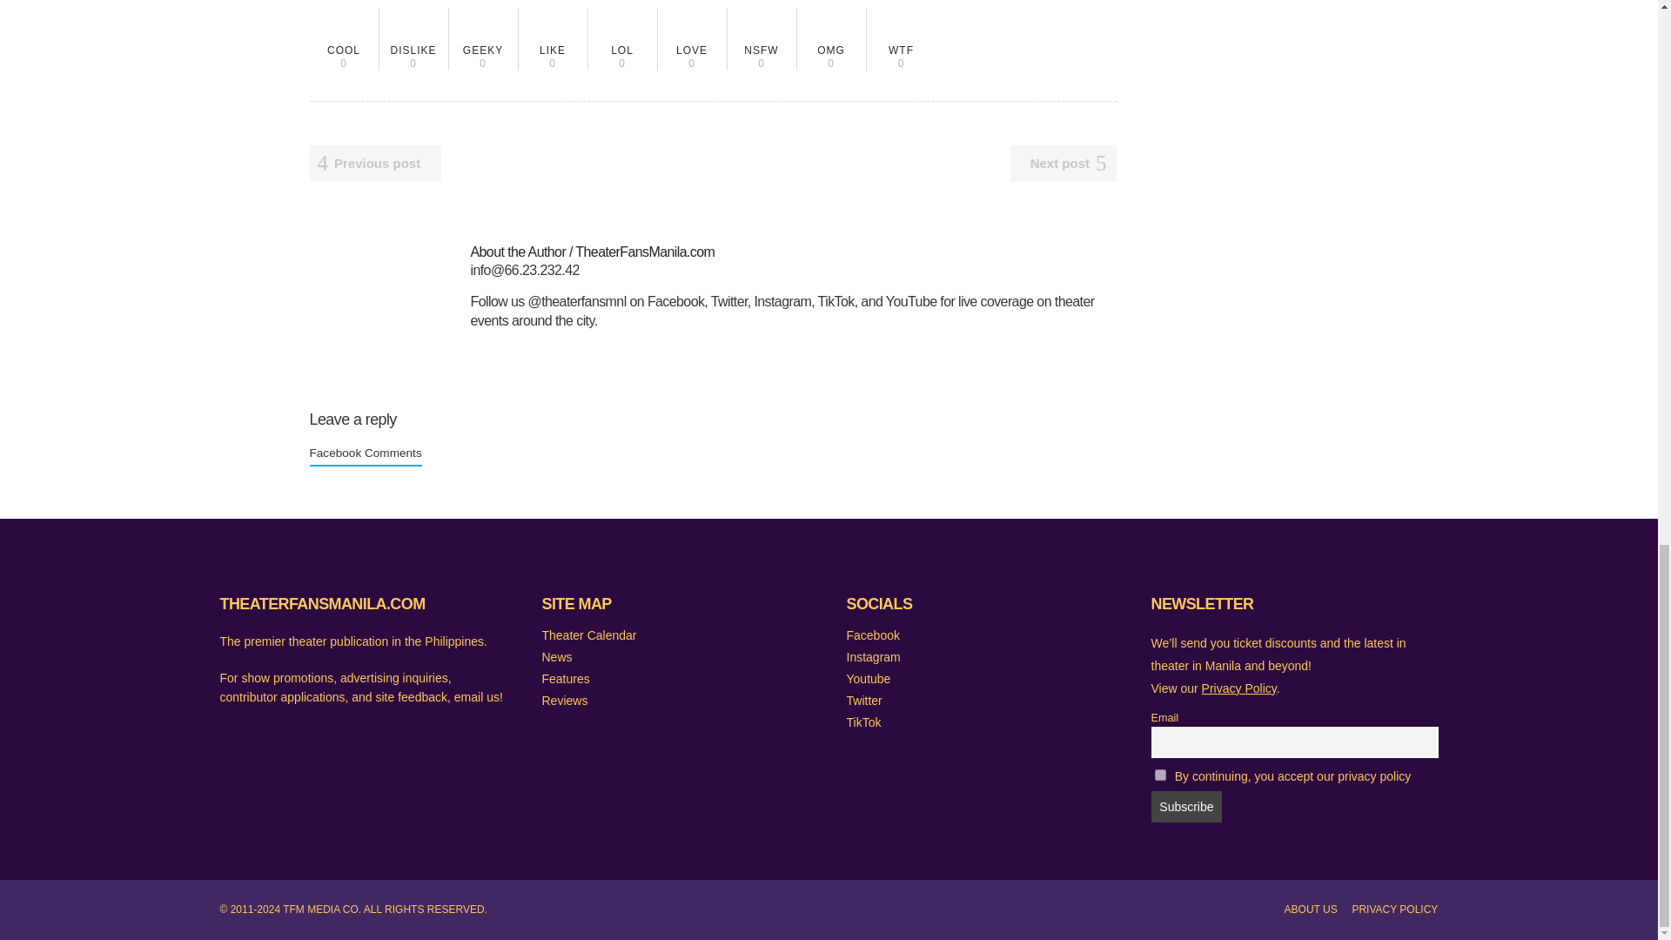 Image resolution: width=1671 pixels, height=940 pixels. I want to click on Subscribe, so click(553, 38).